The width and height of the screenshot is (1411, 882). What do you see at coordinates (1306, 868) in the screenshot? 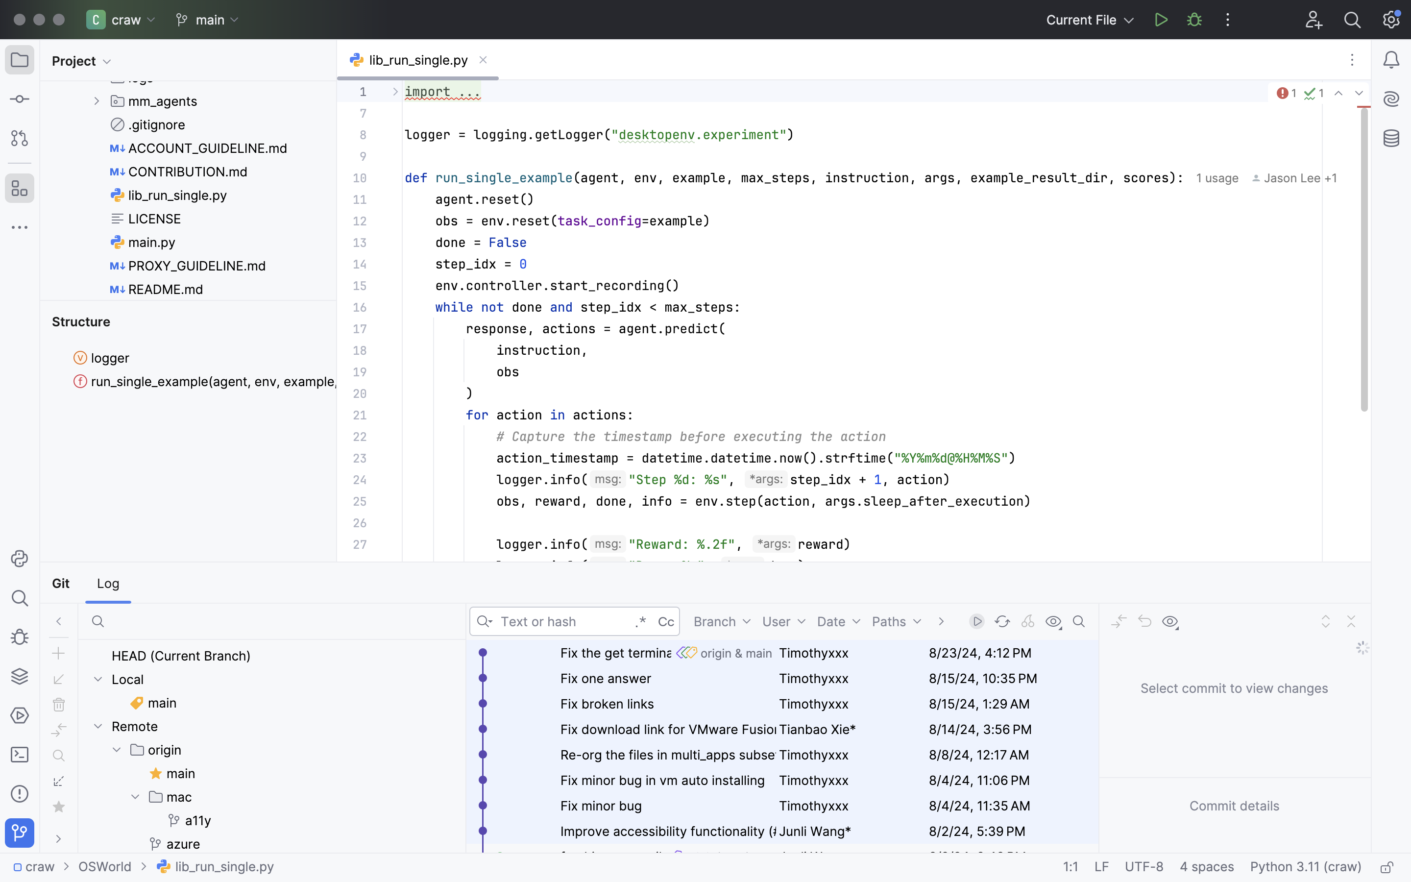
I see `Python 3.11 (craw)` at bounding box center [1306, 868].